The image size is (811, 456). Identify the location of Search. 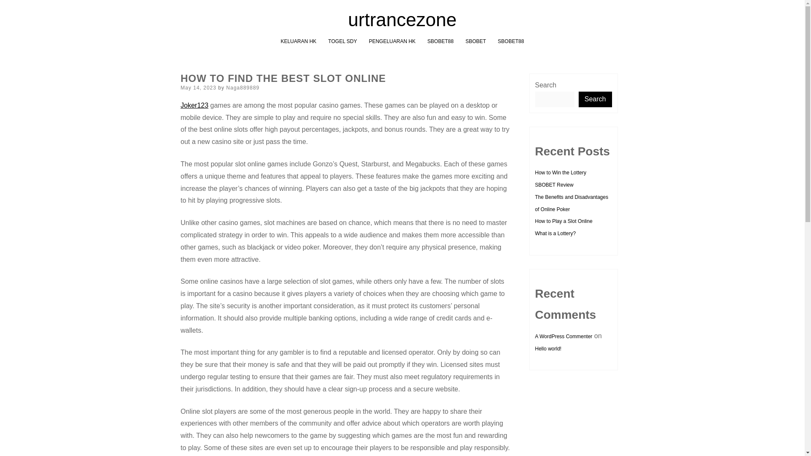
(596, 99).